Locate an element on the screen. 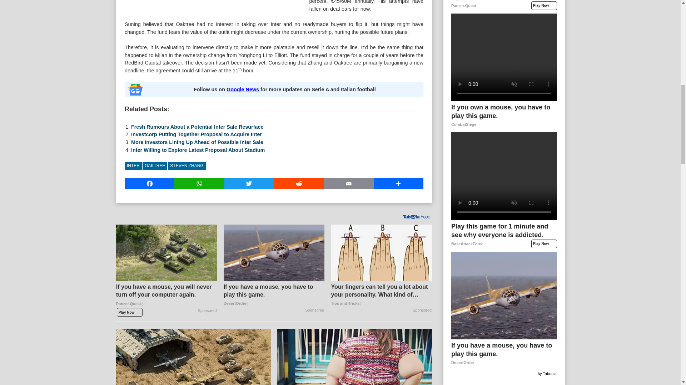 This screenshot has width=686, height=385. Investcorp Putting Together Proposal to Acquire Inter is located at coordinates (197, 134).